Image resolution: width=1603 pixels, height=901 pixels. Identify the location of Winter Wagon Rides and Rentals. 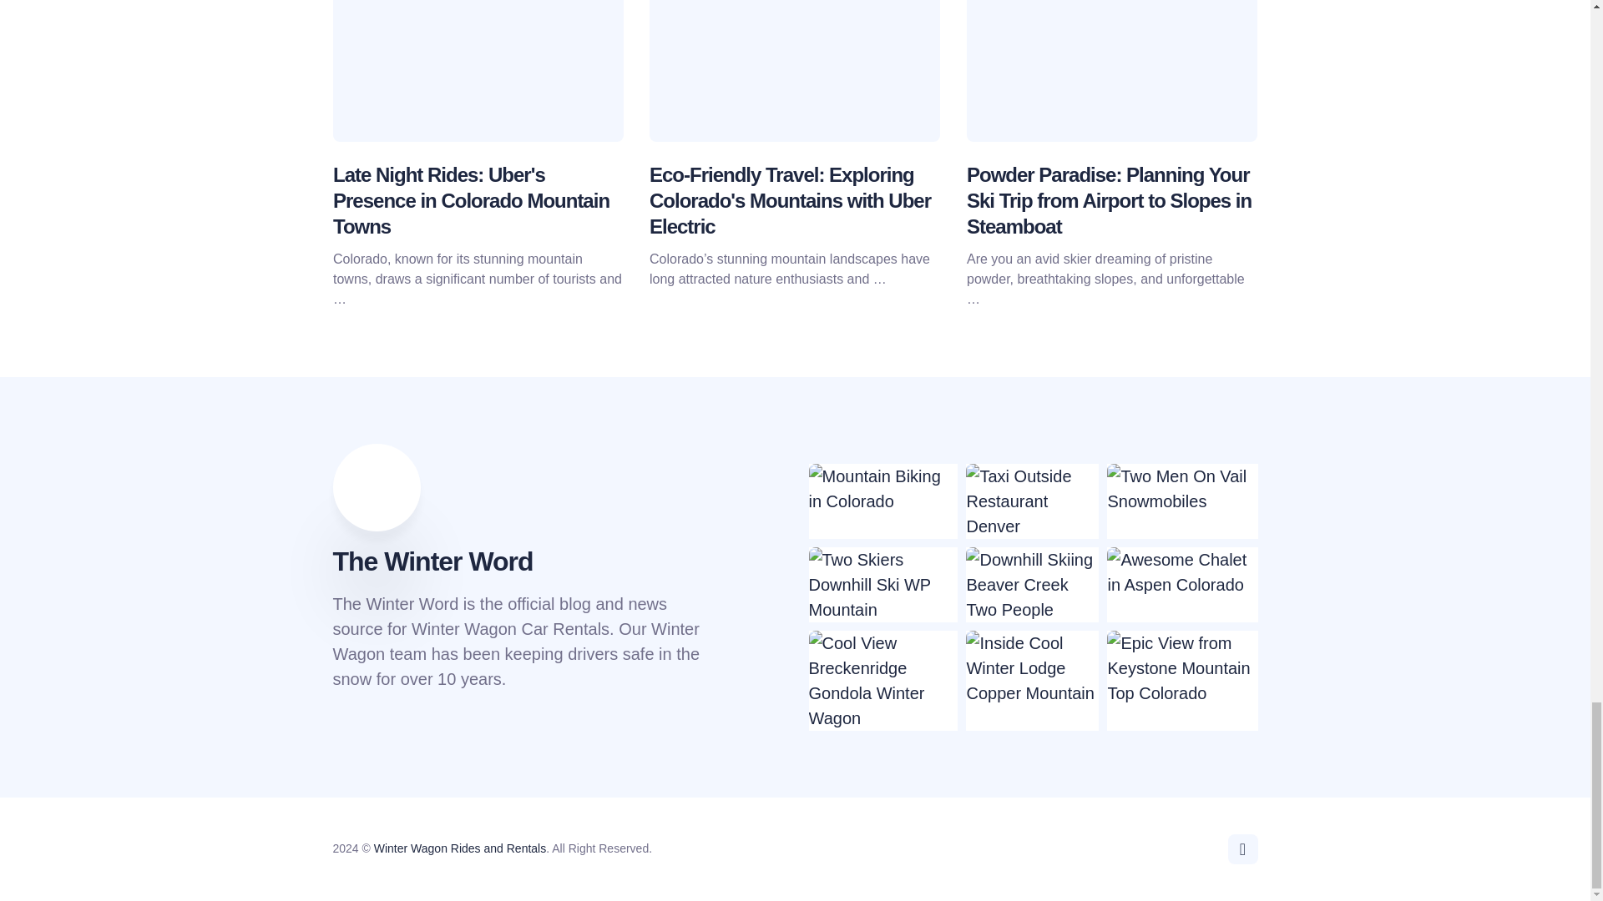
(459, 848).